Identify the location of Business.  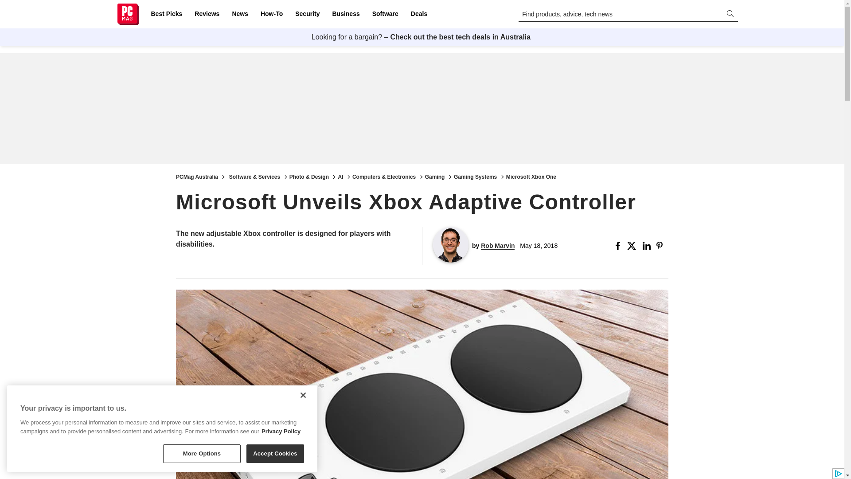
(346, 14).